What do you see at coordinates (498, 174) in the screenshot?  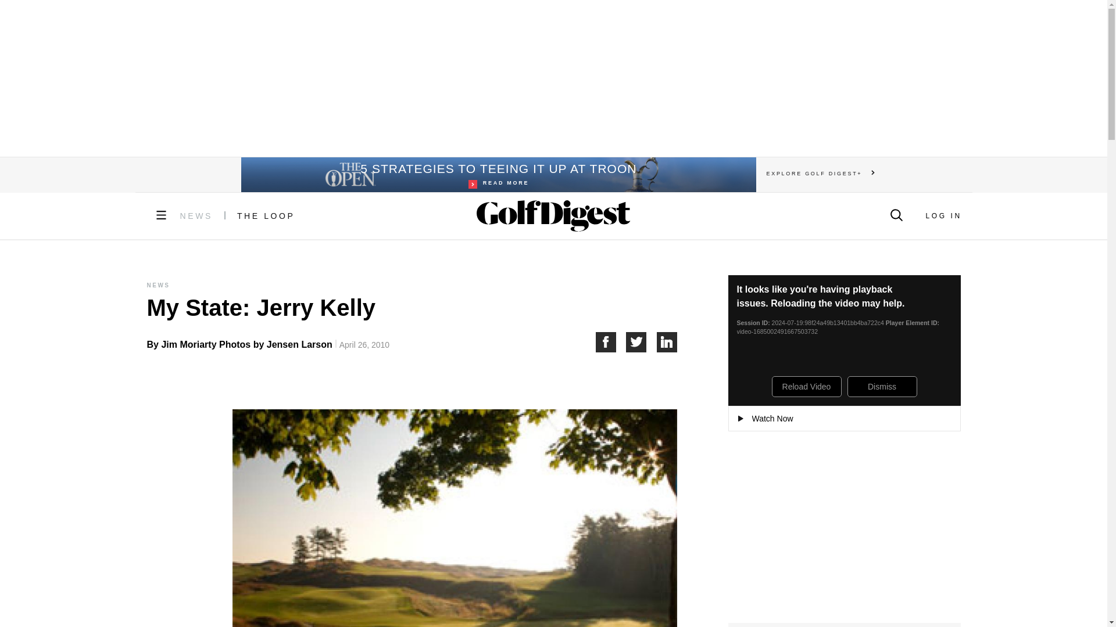 I see `3rd party ad content` at bounding box center [498, 174].